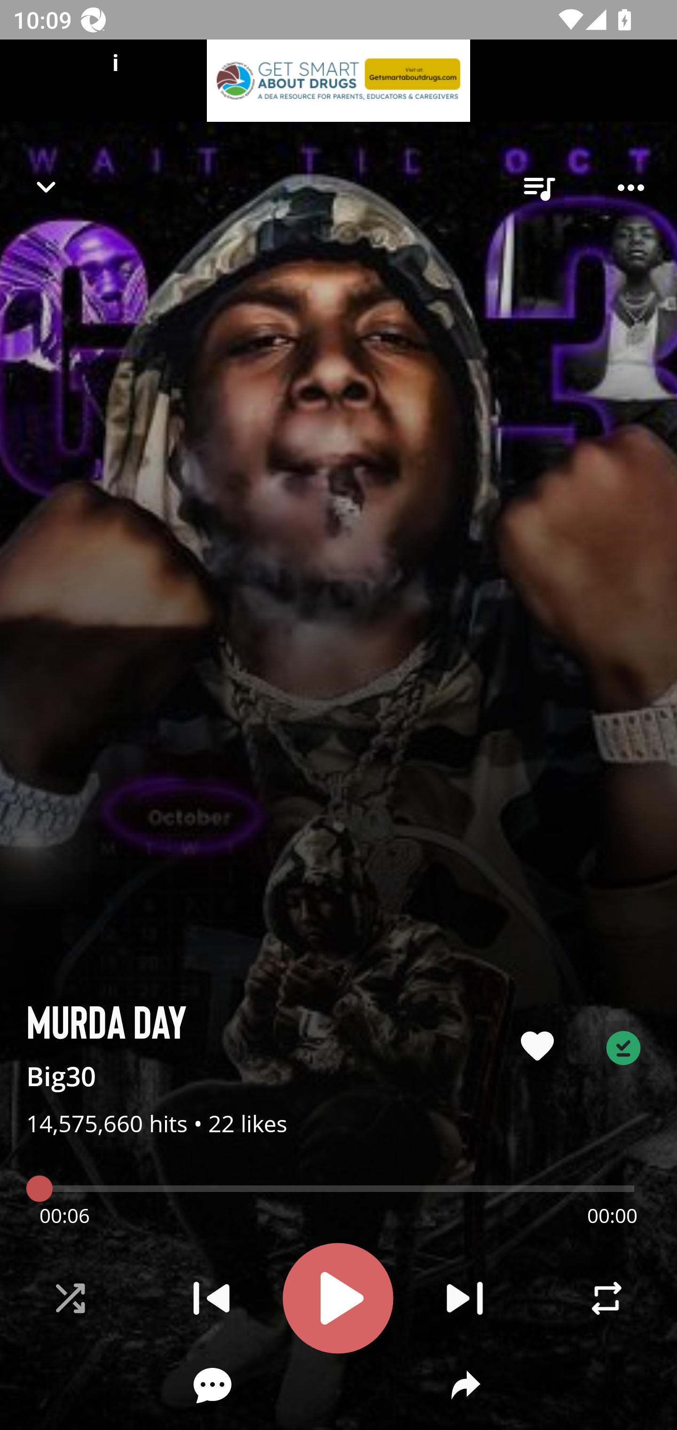 The width and height of the screenshot is (677, 1430). What do you see at coordinates (46, 187) in the screenshot?
I see `Navigate up` at bounding box center [46, 187].